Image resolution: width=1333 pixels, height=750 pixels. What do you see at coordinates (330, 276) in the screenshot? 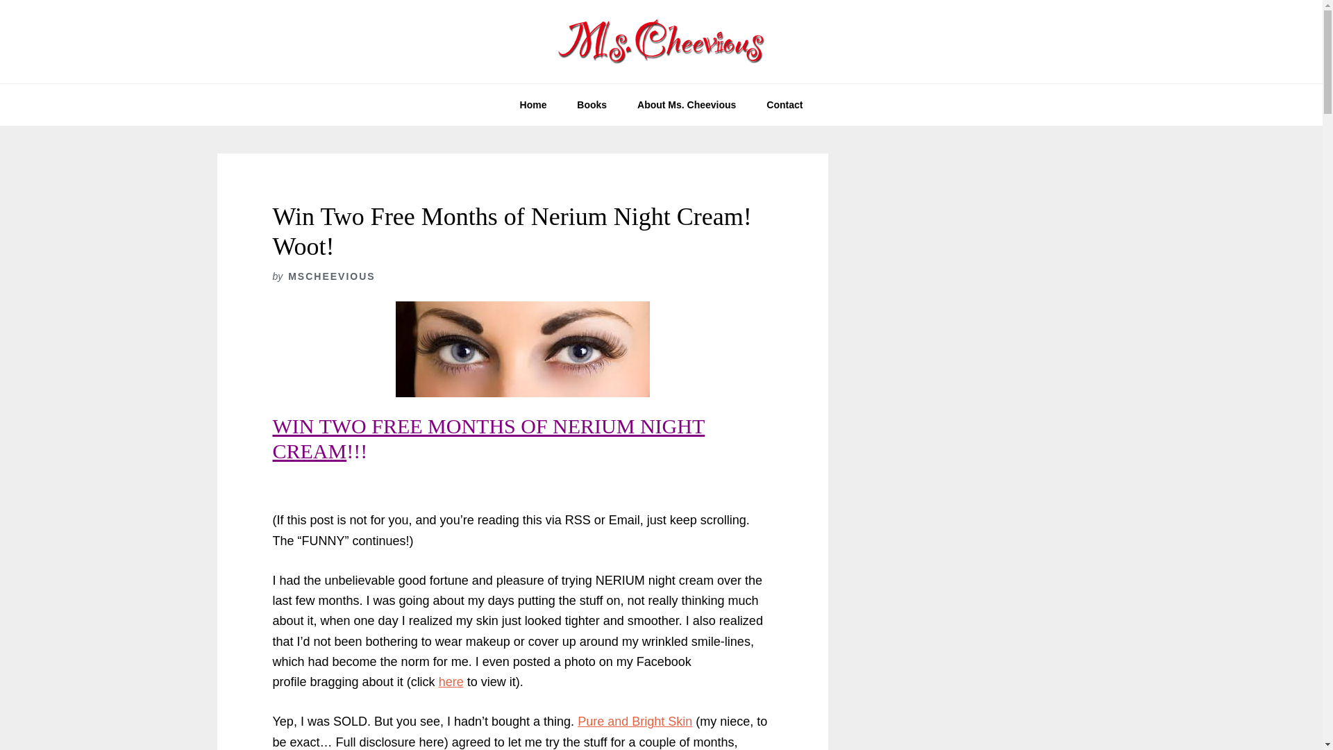
I see `MSCHEEVIOUS` at bounding box center [330, 276].